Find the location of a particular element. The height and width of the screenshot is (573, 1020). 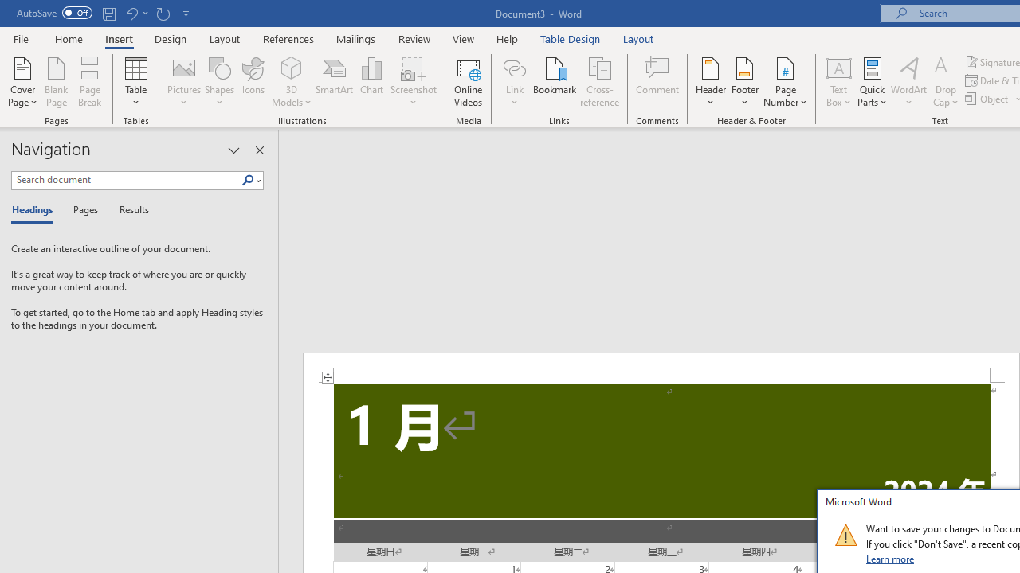

Header -Section 1- is located at coordinates (661, 368).